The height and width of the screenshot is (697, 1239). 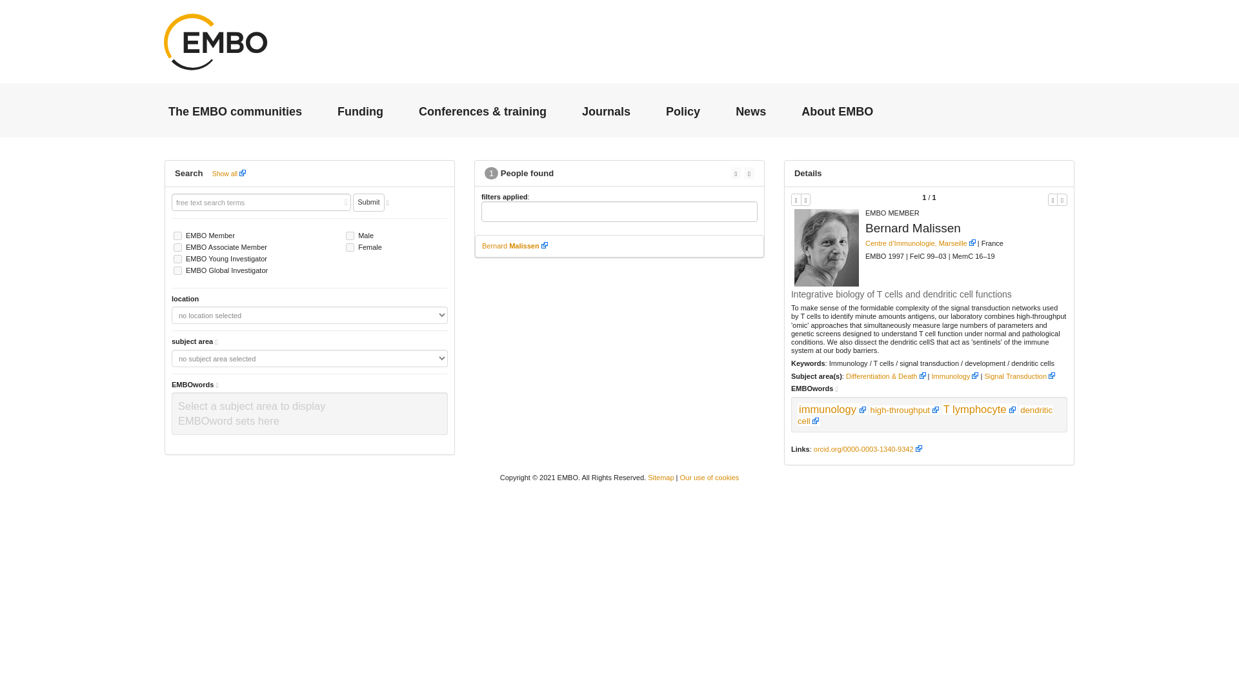 What do you see at coordinates (607, 110) in the screenshot?
I see `Journals` at bounding box center [607, 110].